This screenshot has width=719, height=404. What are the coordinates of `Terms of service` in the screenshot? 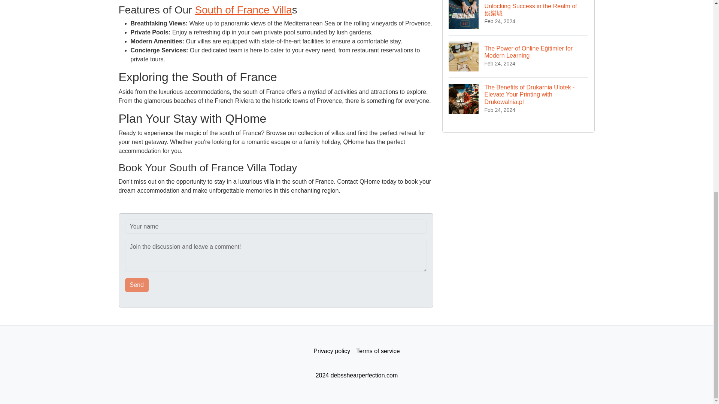 It's located at (377, 351).